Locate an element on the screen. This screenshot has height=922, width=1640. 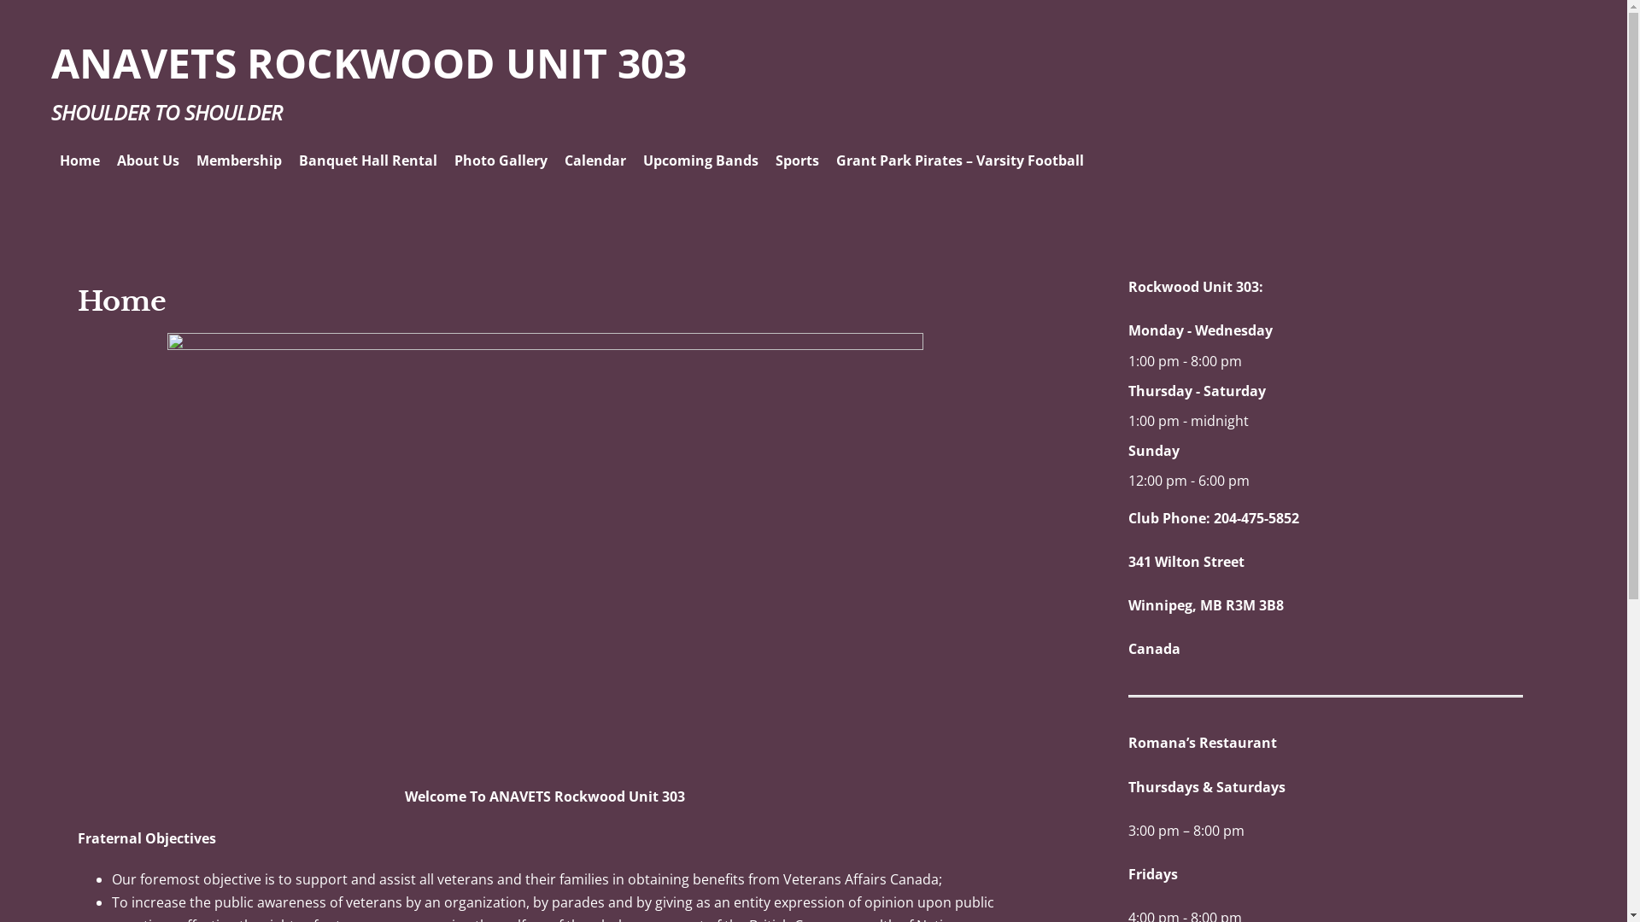
Home is located at coordinates (80, 160).